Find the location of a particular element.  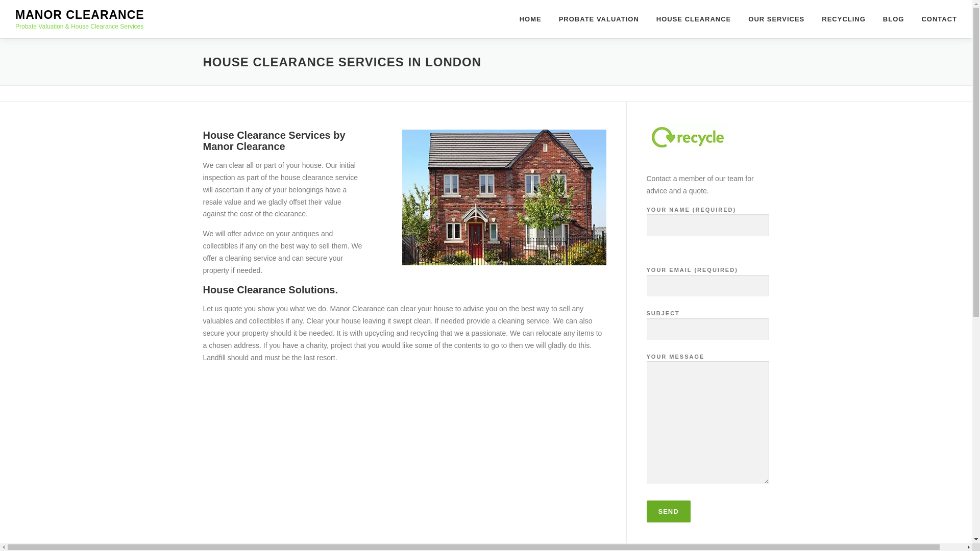

OUR SERVICES is located at coordinates (776, 19).